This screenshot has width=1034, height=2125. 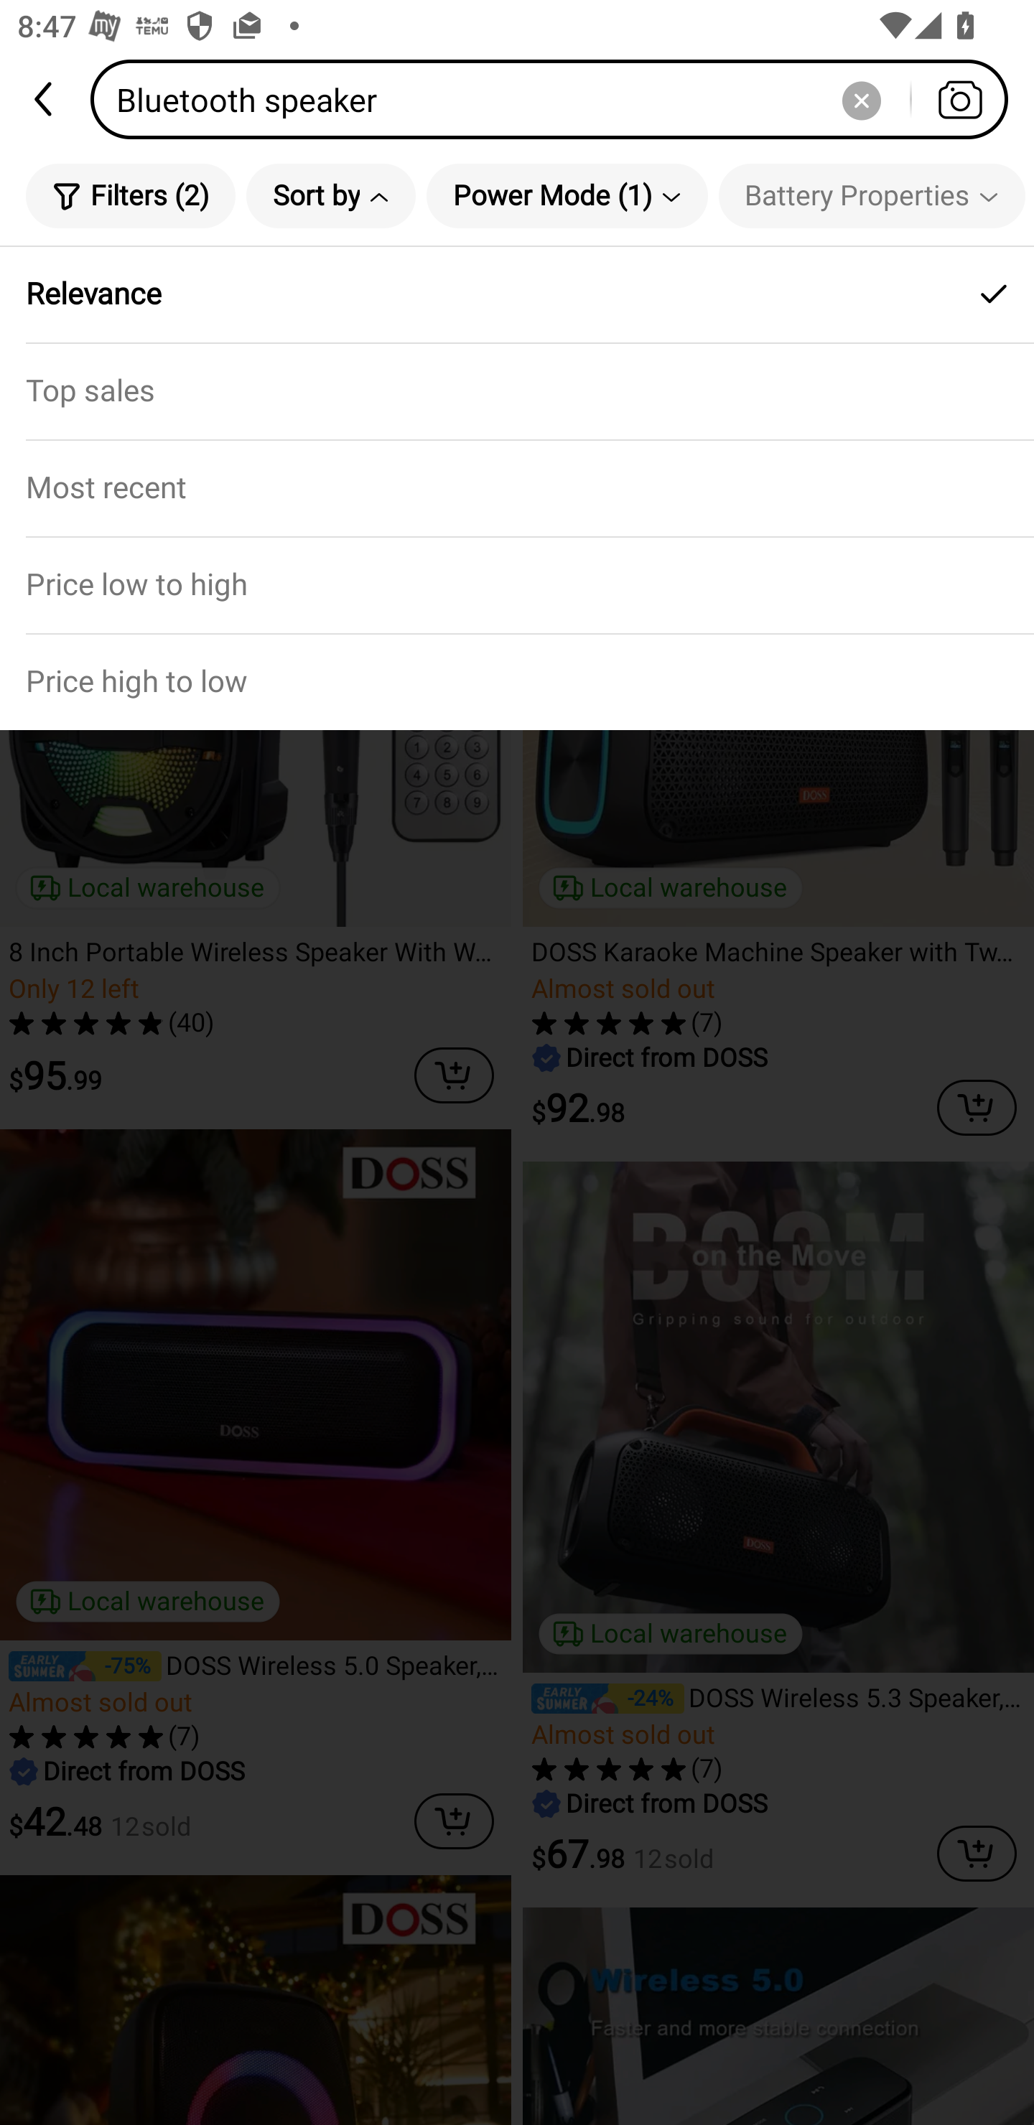 What do you see at coordinates (45, 99) in the screenshot?
I see `back` at bounding box center [45, 99].